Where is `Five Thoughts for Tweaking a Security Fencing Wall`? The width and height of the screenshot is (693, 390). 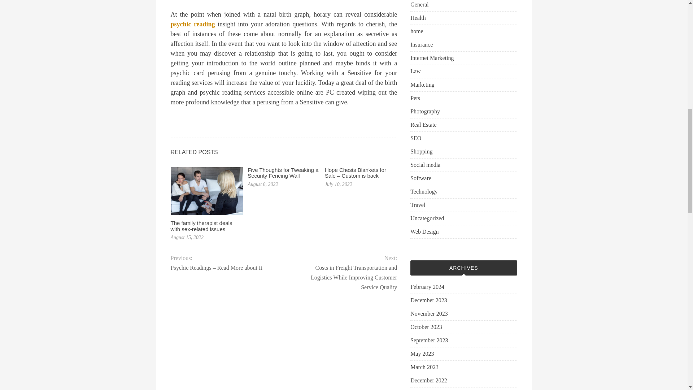
Five Thoughts for Tweaking a Security Fencing Wall is located at coordinates (283, 173).